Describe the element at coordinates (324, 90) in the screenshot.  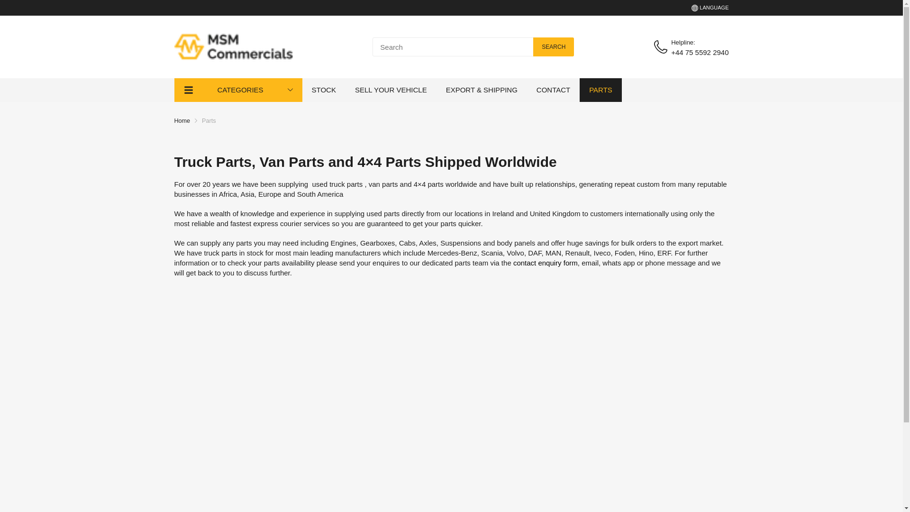
I see `STOCK` at that location.